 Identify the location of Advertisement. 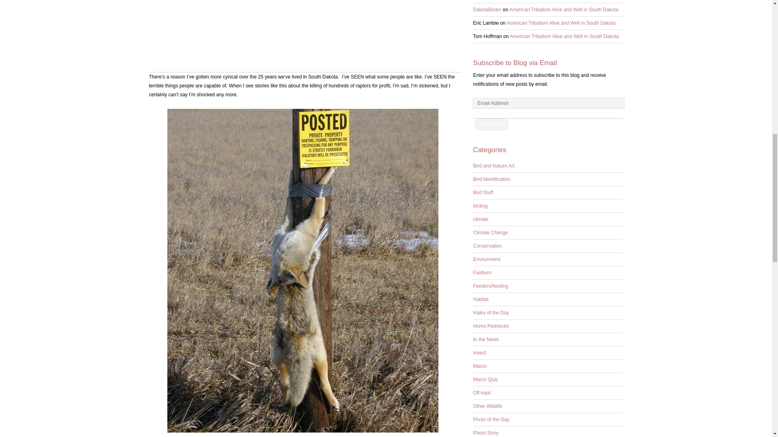
(305, 36).